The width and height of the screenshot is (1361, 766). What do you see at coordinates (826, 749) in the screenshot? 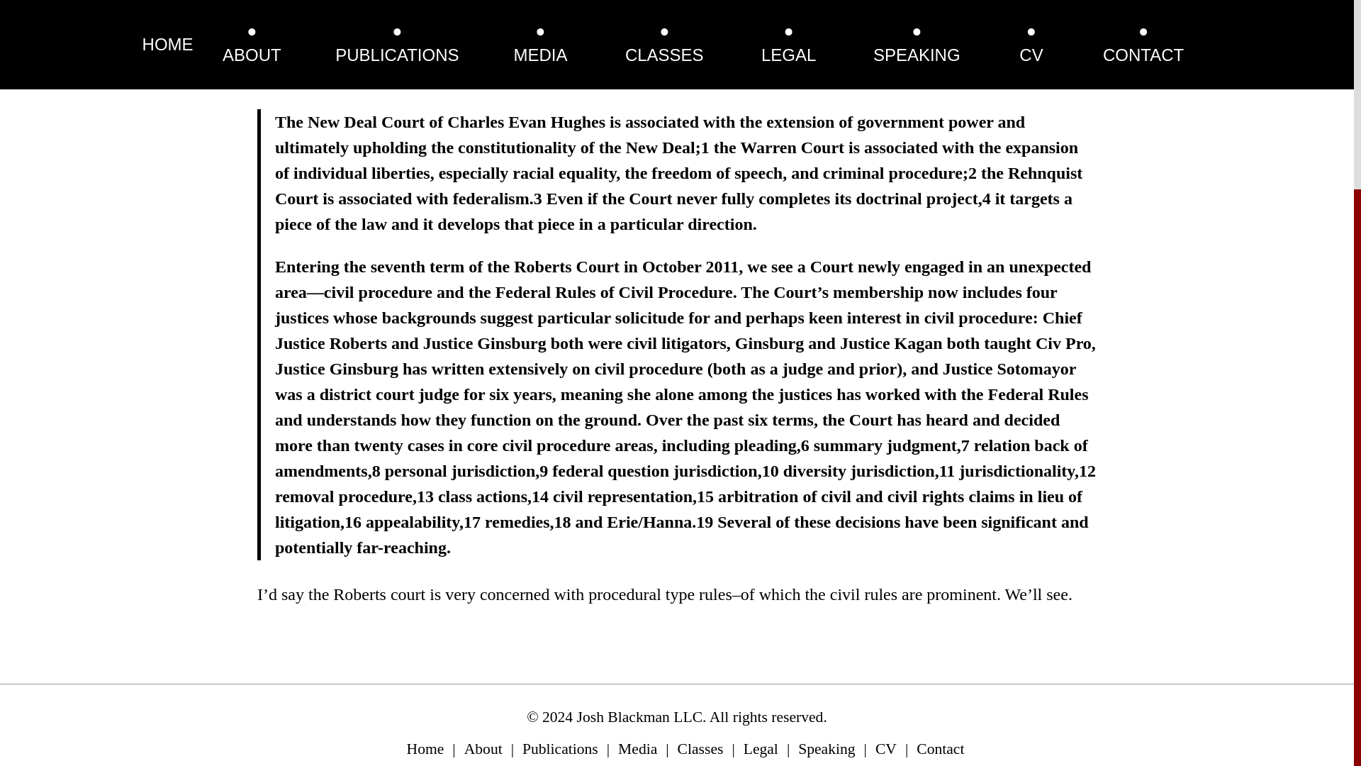
I see `Speaking` at bounding box center [826, 749].